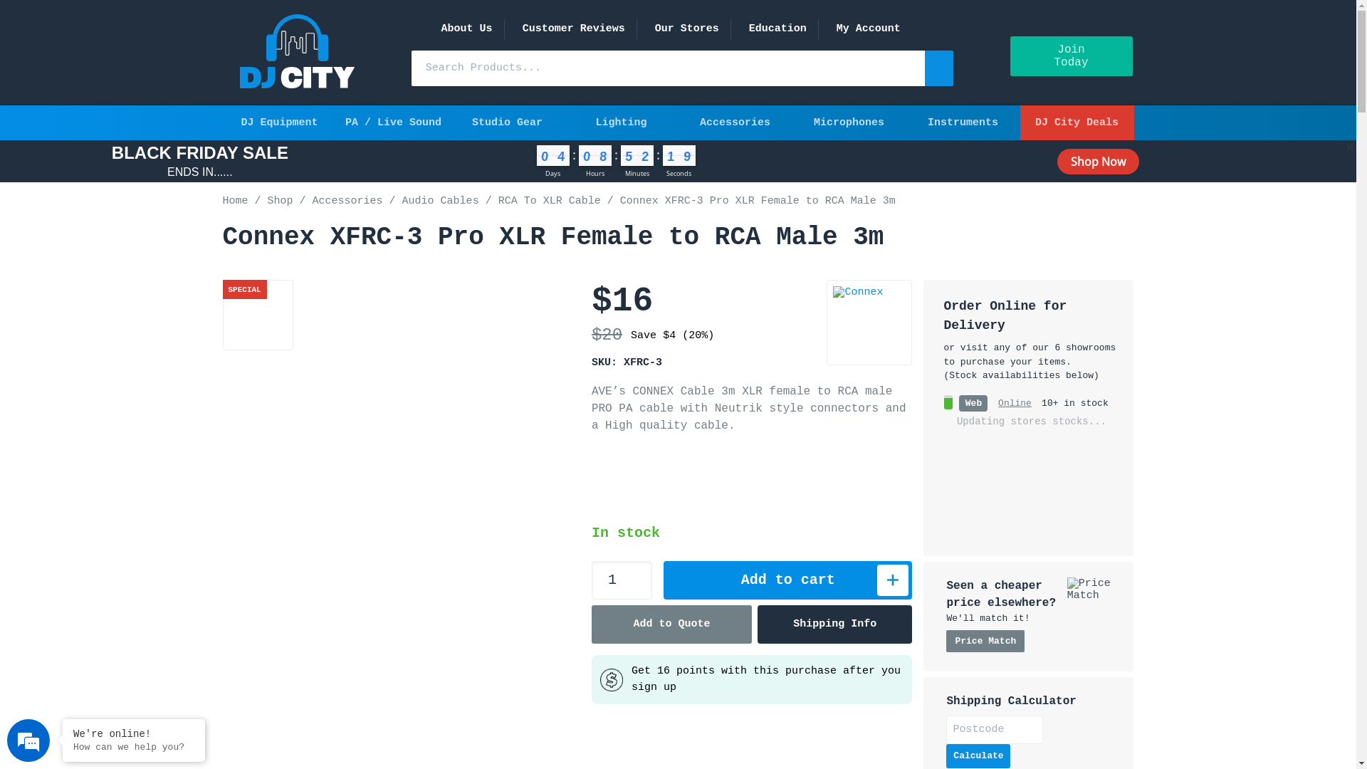  Describe the element at coordinates (235, 201) in the screenshot. I see `Home` at that location.